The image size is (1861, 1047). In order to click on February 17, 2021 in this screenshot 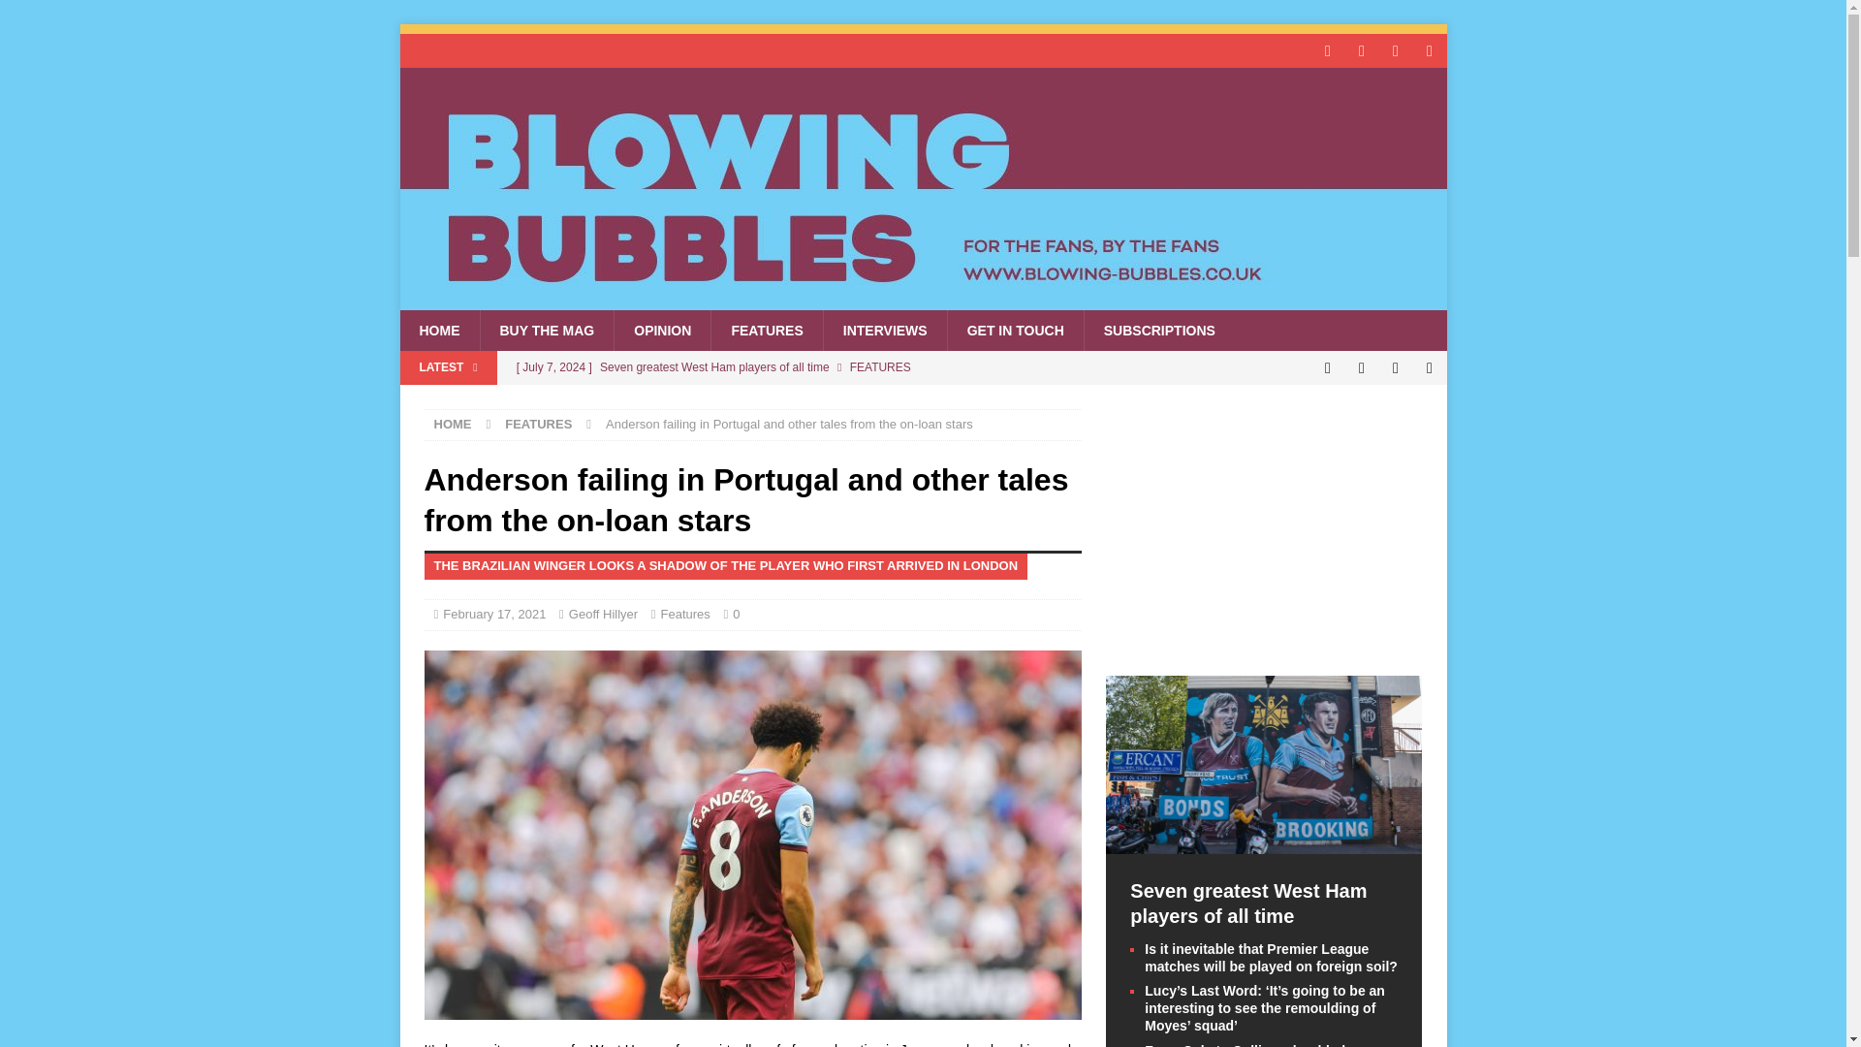, I will do `click(493, 615)`.